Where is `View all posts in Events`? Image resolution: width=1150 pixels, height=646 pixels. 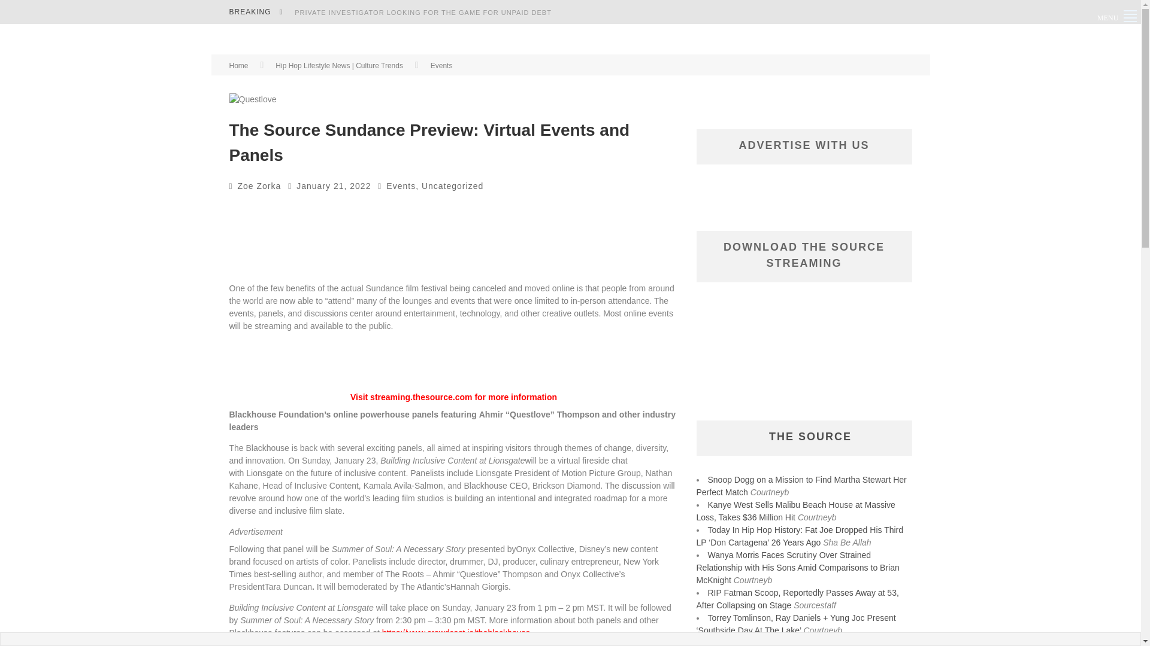 View all posts in Events is located at coordinates (441, 65).